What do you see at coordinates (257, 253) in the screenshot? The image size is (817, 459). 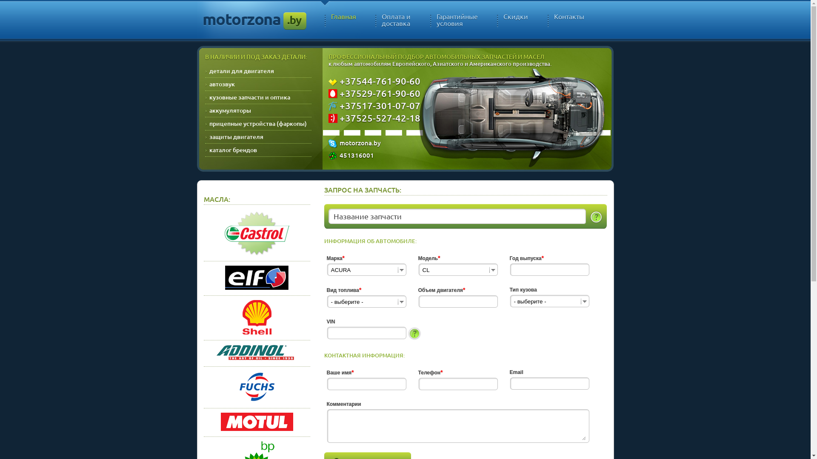 I see `Castrol` at bounding box center [257, 253].